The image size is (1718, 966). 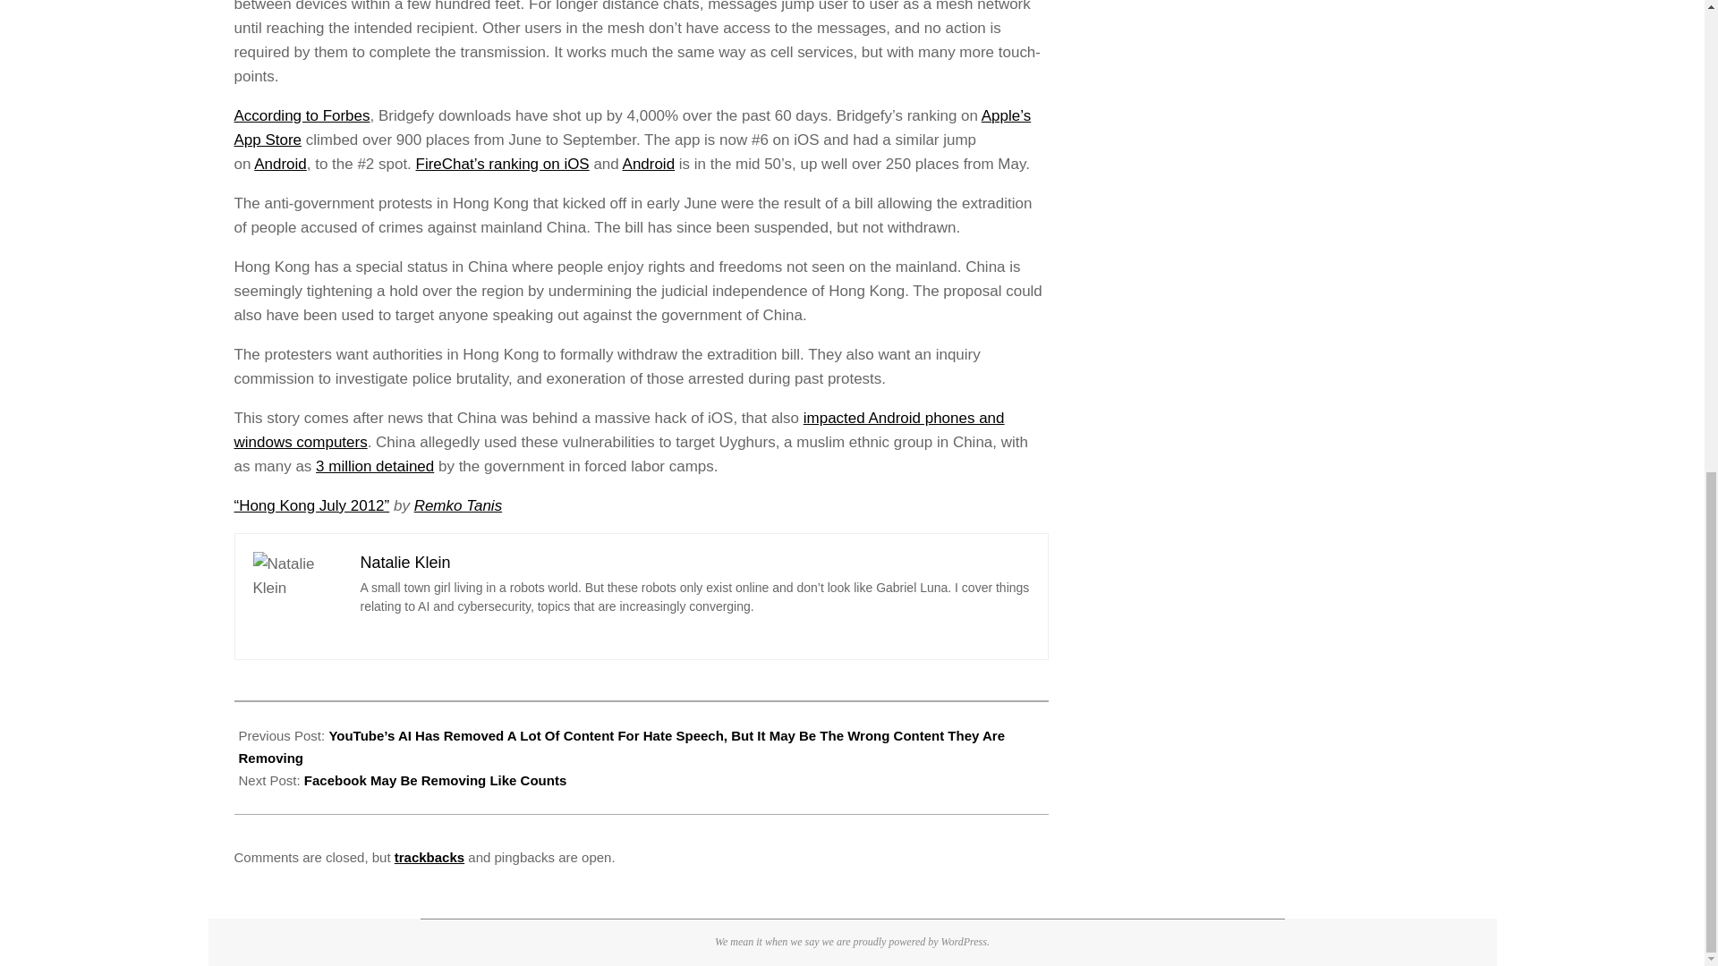 I want to click on impacted Android phones and windows computers, so click(x=619, y=429).